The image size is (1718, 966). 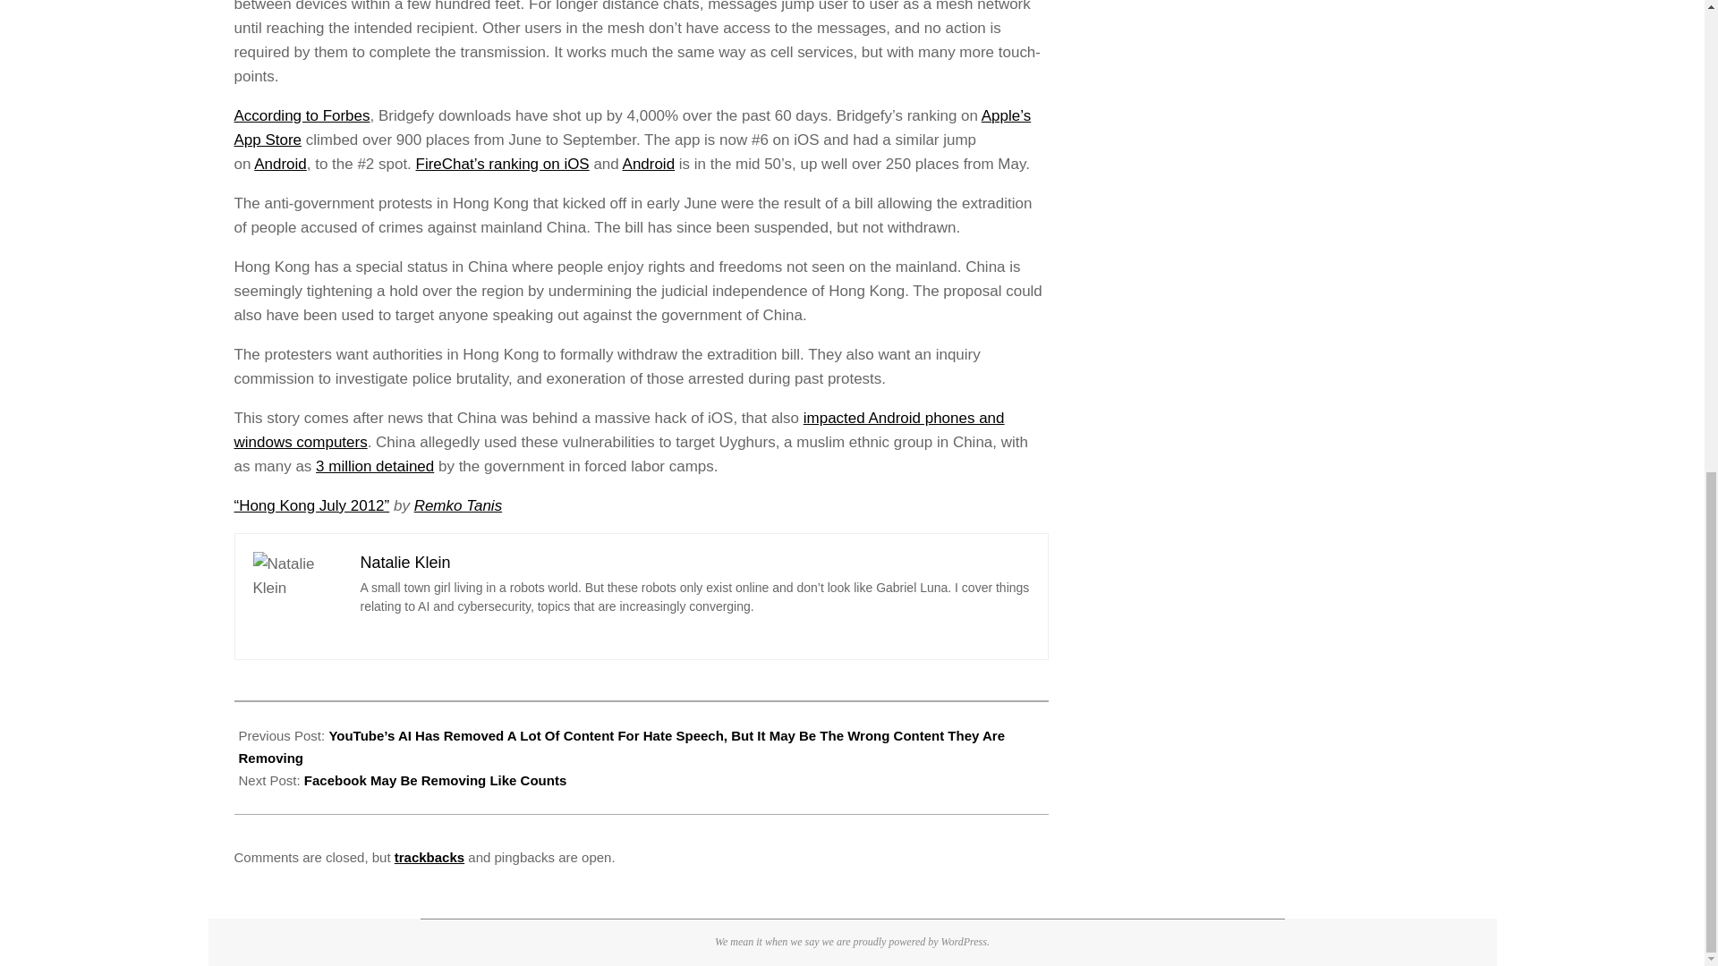 I want to click on impacted Android phones and windows computers, so click(x=619, y=429).